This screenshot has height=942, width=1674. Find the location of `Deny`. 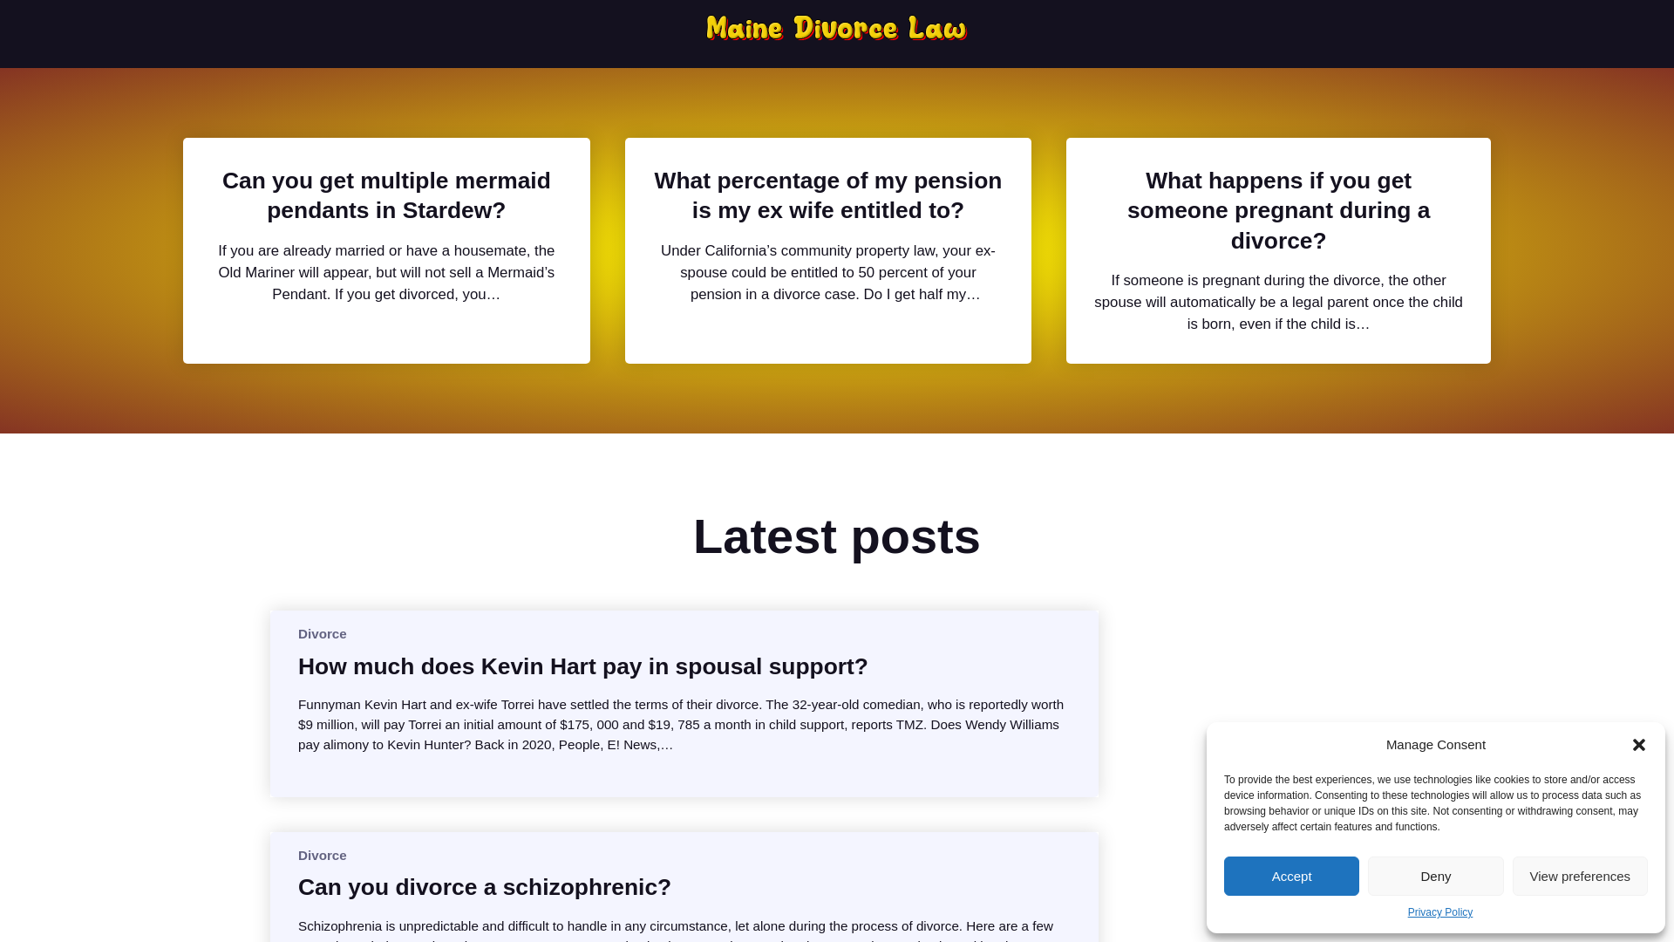

Deny is located at coordinates (1435, 876).